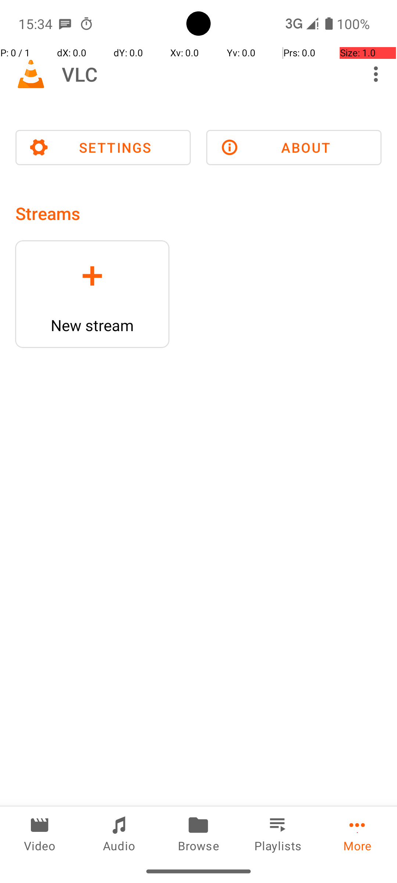  What do you see at coordinates (294, 148) in the screenshot?
I see `ABOUT` at bounding box center [294, 148].